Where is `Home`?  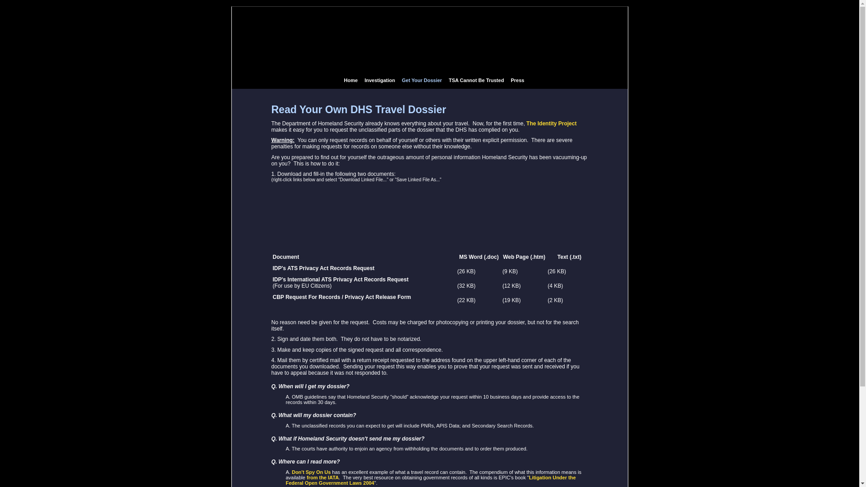
Home is located at coordinates (350, 80).